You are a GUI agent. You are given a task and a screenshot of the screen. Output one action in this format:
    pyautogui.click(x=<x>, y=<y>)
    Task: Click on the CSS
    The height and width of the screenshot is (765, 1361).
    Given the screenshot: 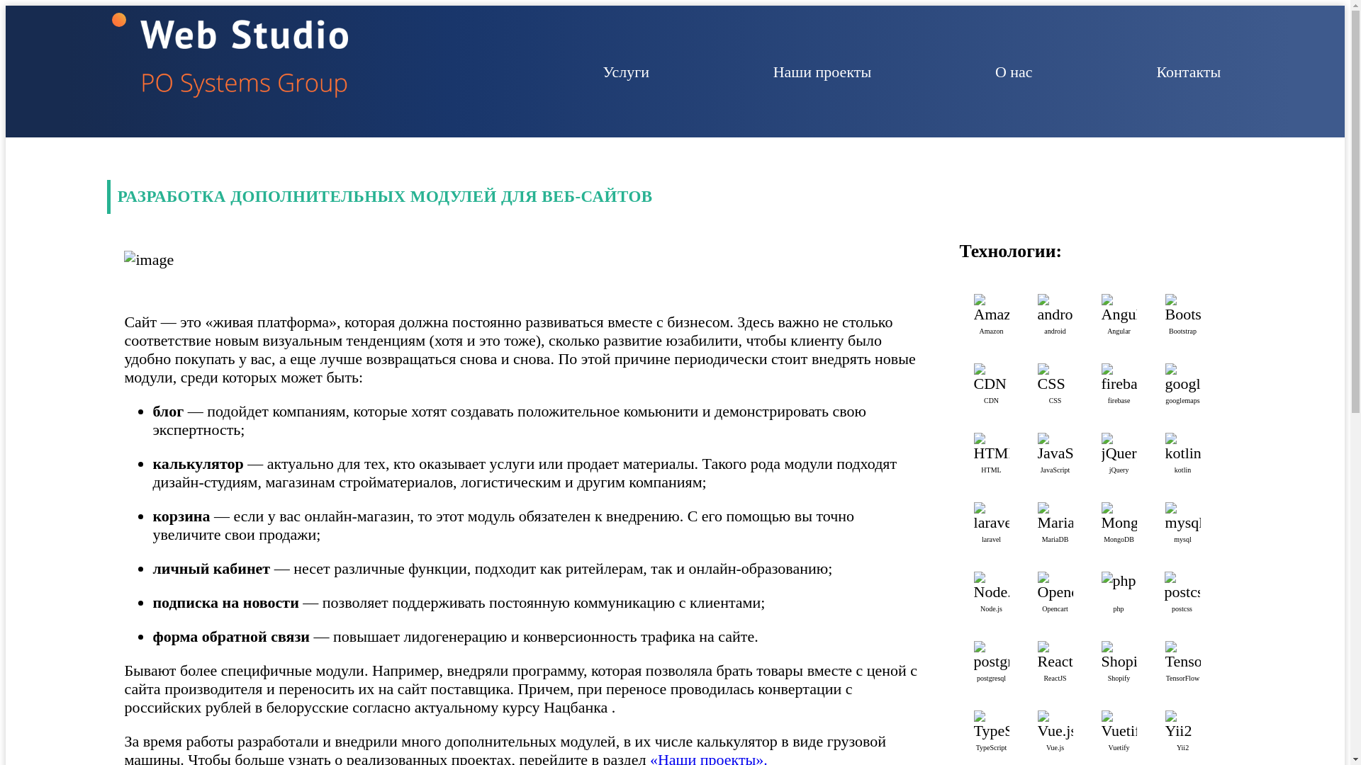 What is the action you would take?
    pyautogui.click(x=1055, y=378)
    